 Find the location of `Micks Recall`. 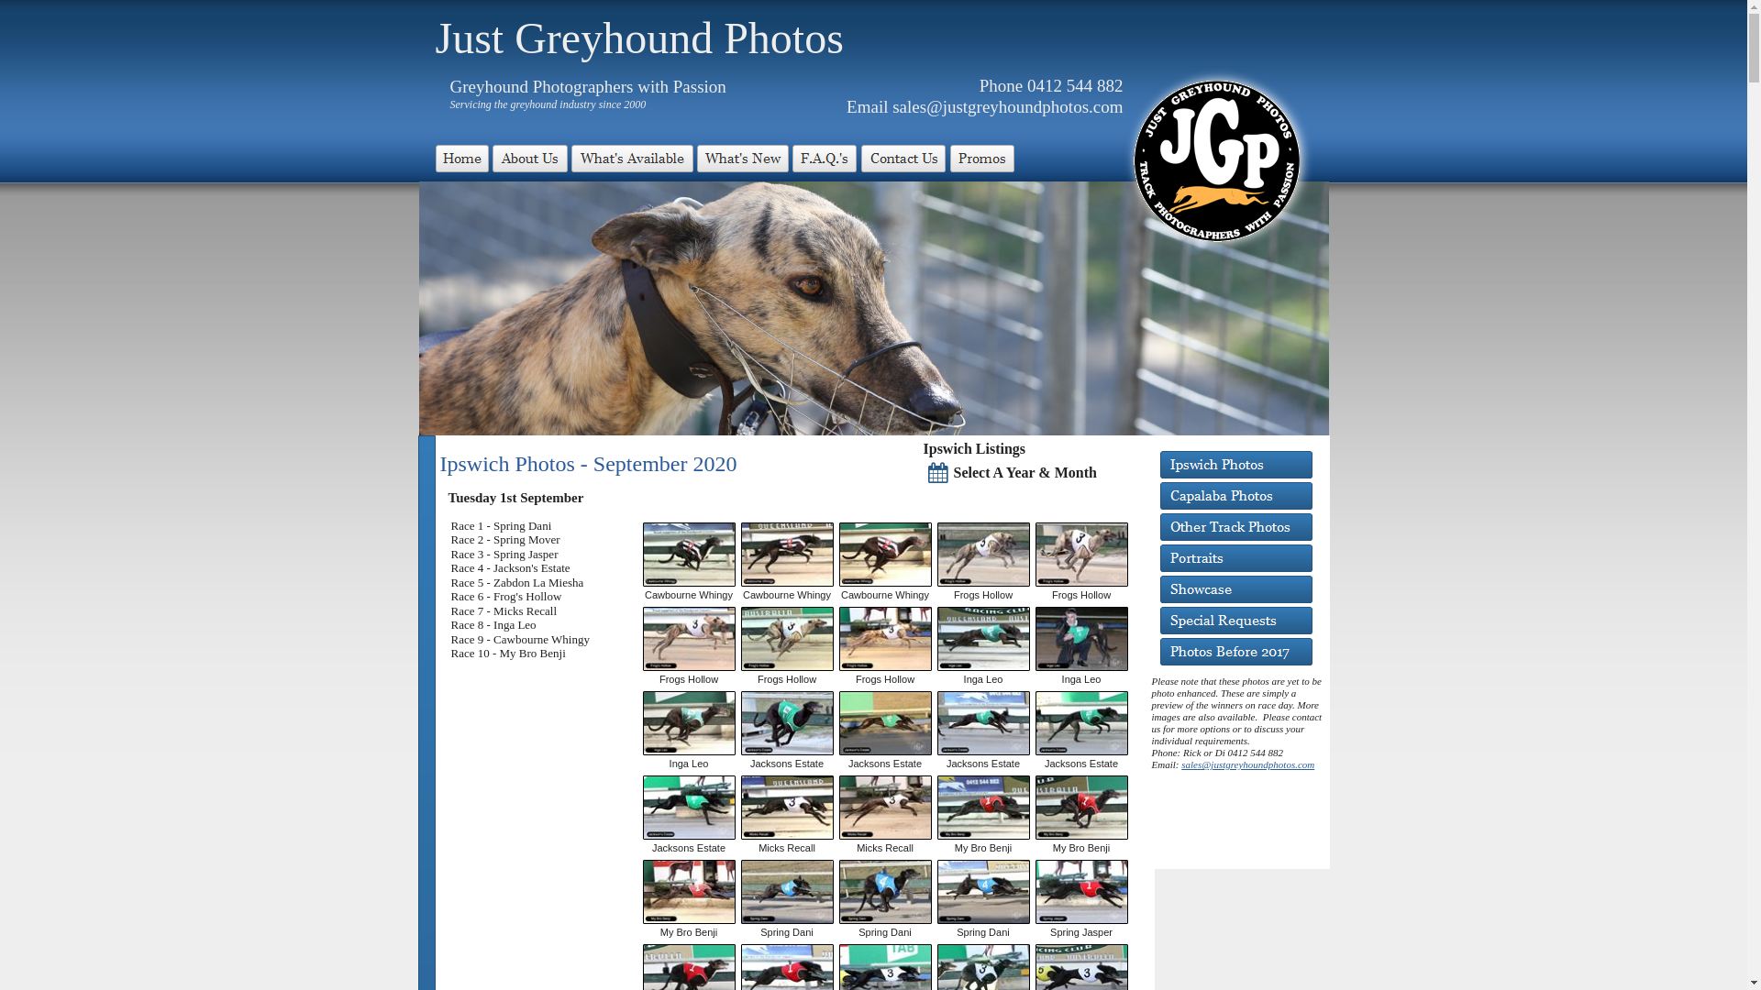

Micks Recall is located at coordinates (787, 808).